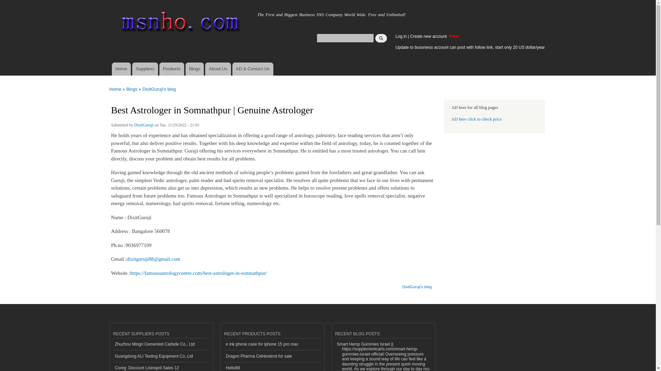 Image resolution: width=661 pixels, height=371 pixels. Describe the element at coordinates (161, 367) in the screenshot. I see `Coreg: Discount Lisinopril Sales 12` at that location.